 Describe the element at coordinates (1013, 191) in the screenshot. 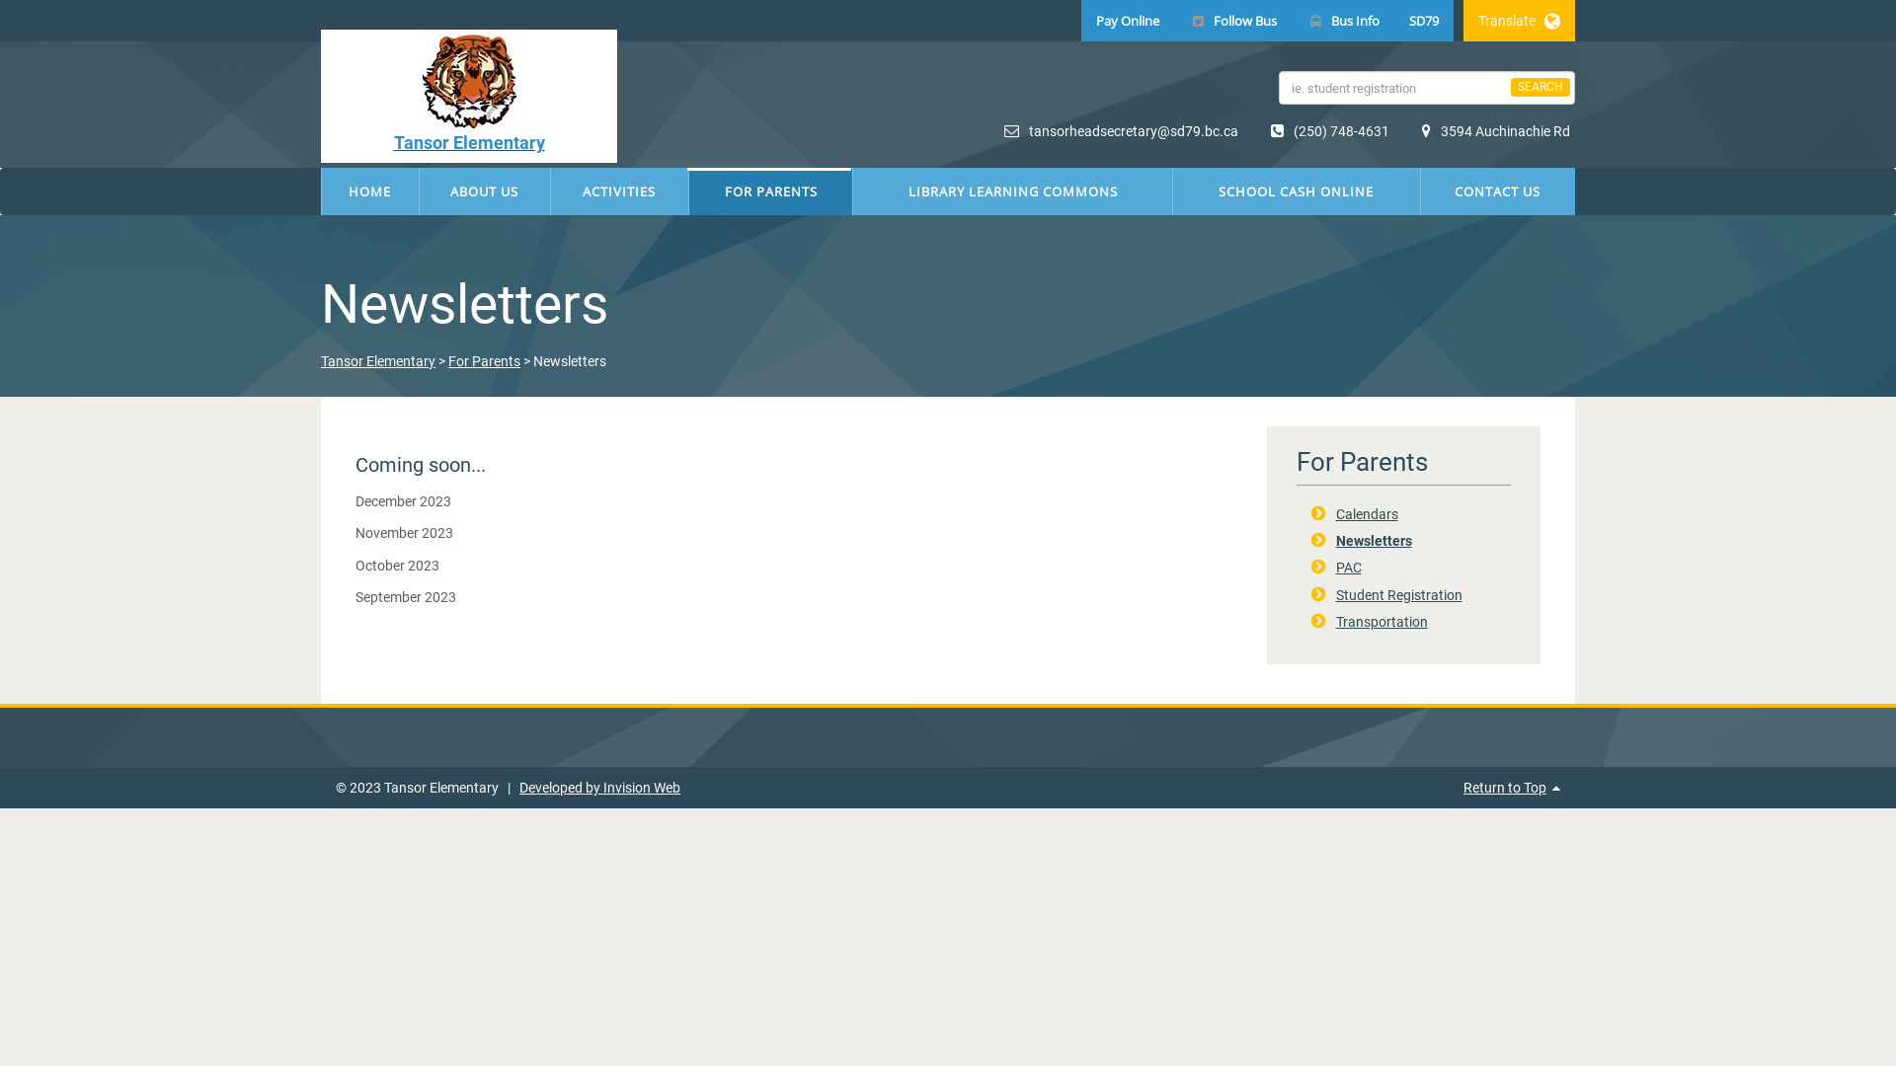

I see `LIBRARY LEARNING COMMONS` at that location.